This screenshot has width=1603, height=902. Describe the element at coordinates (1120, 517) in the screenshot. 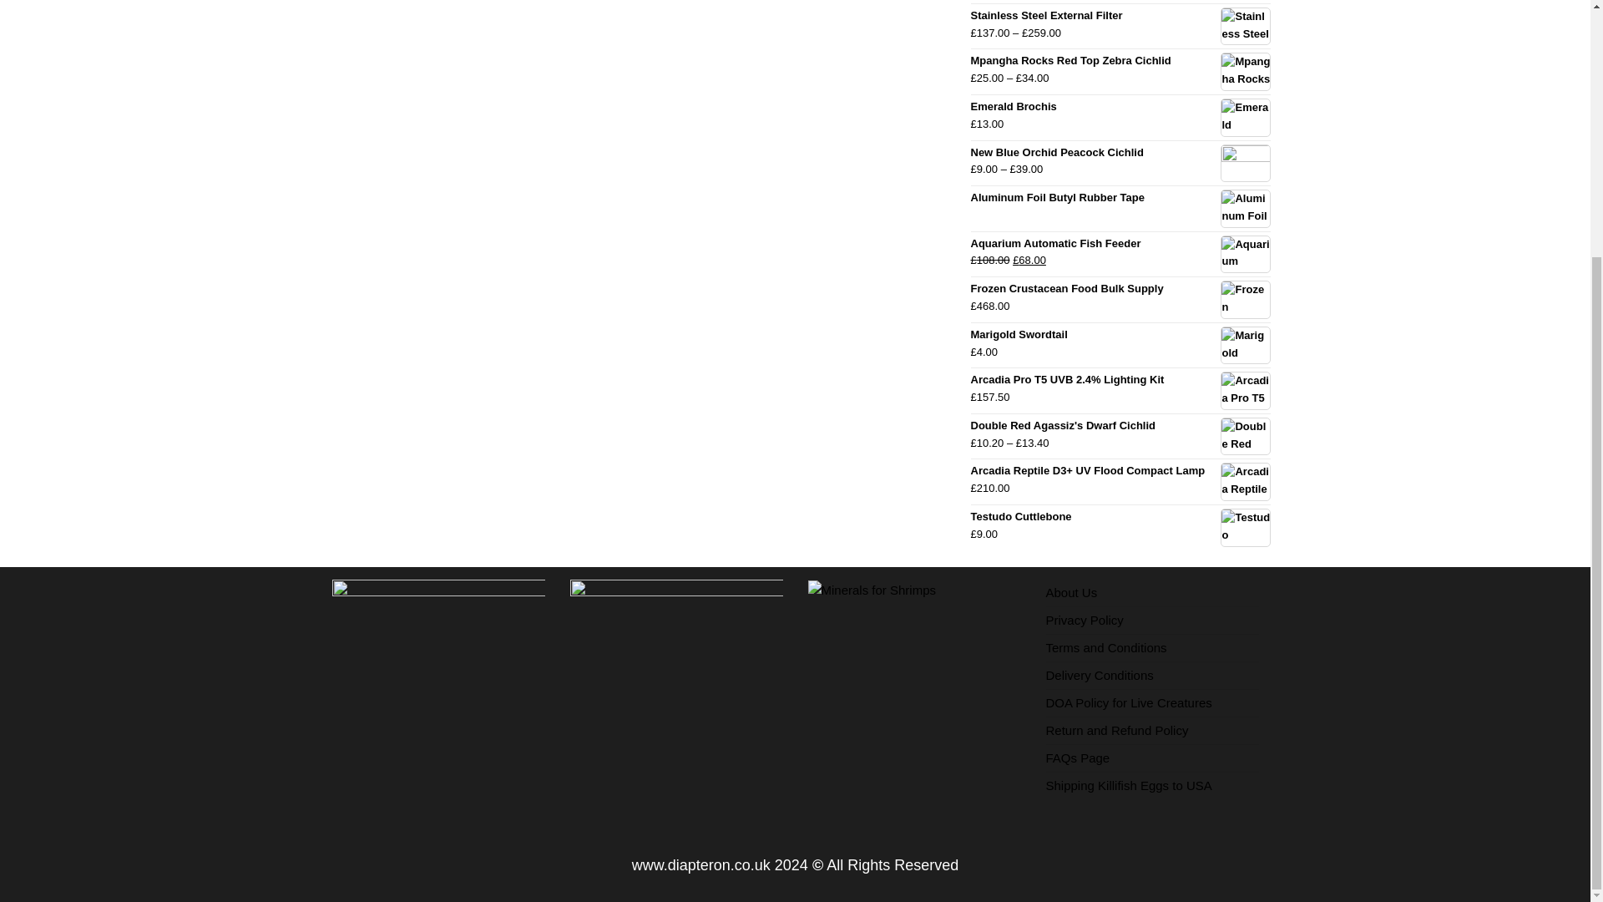

I see `Testudo Cuttlebone` at that location.